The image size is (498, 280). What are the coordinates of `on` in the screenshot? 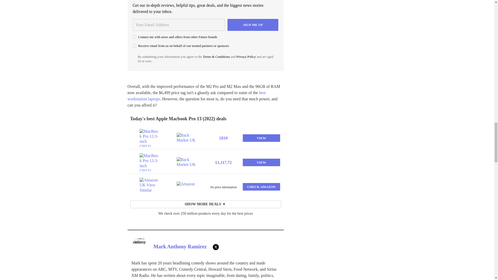 It's located at (134, 46).